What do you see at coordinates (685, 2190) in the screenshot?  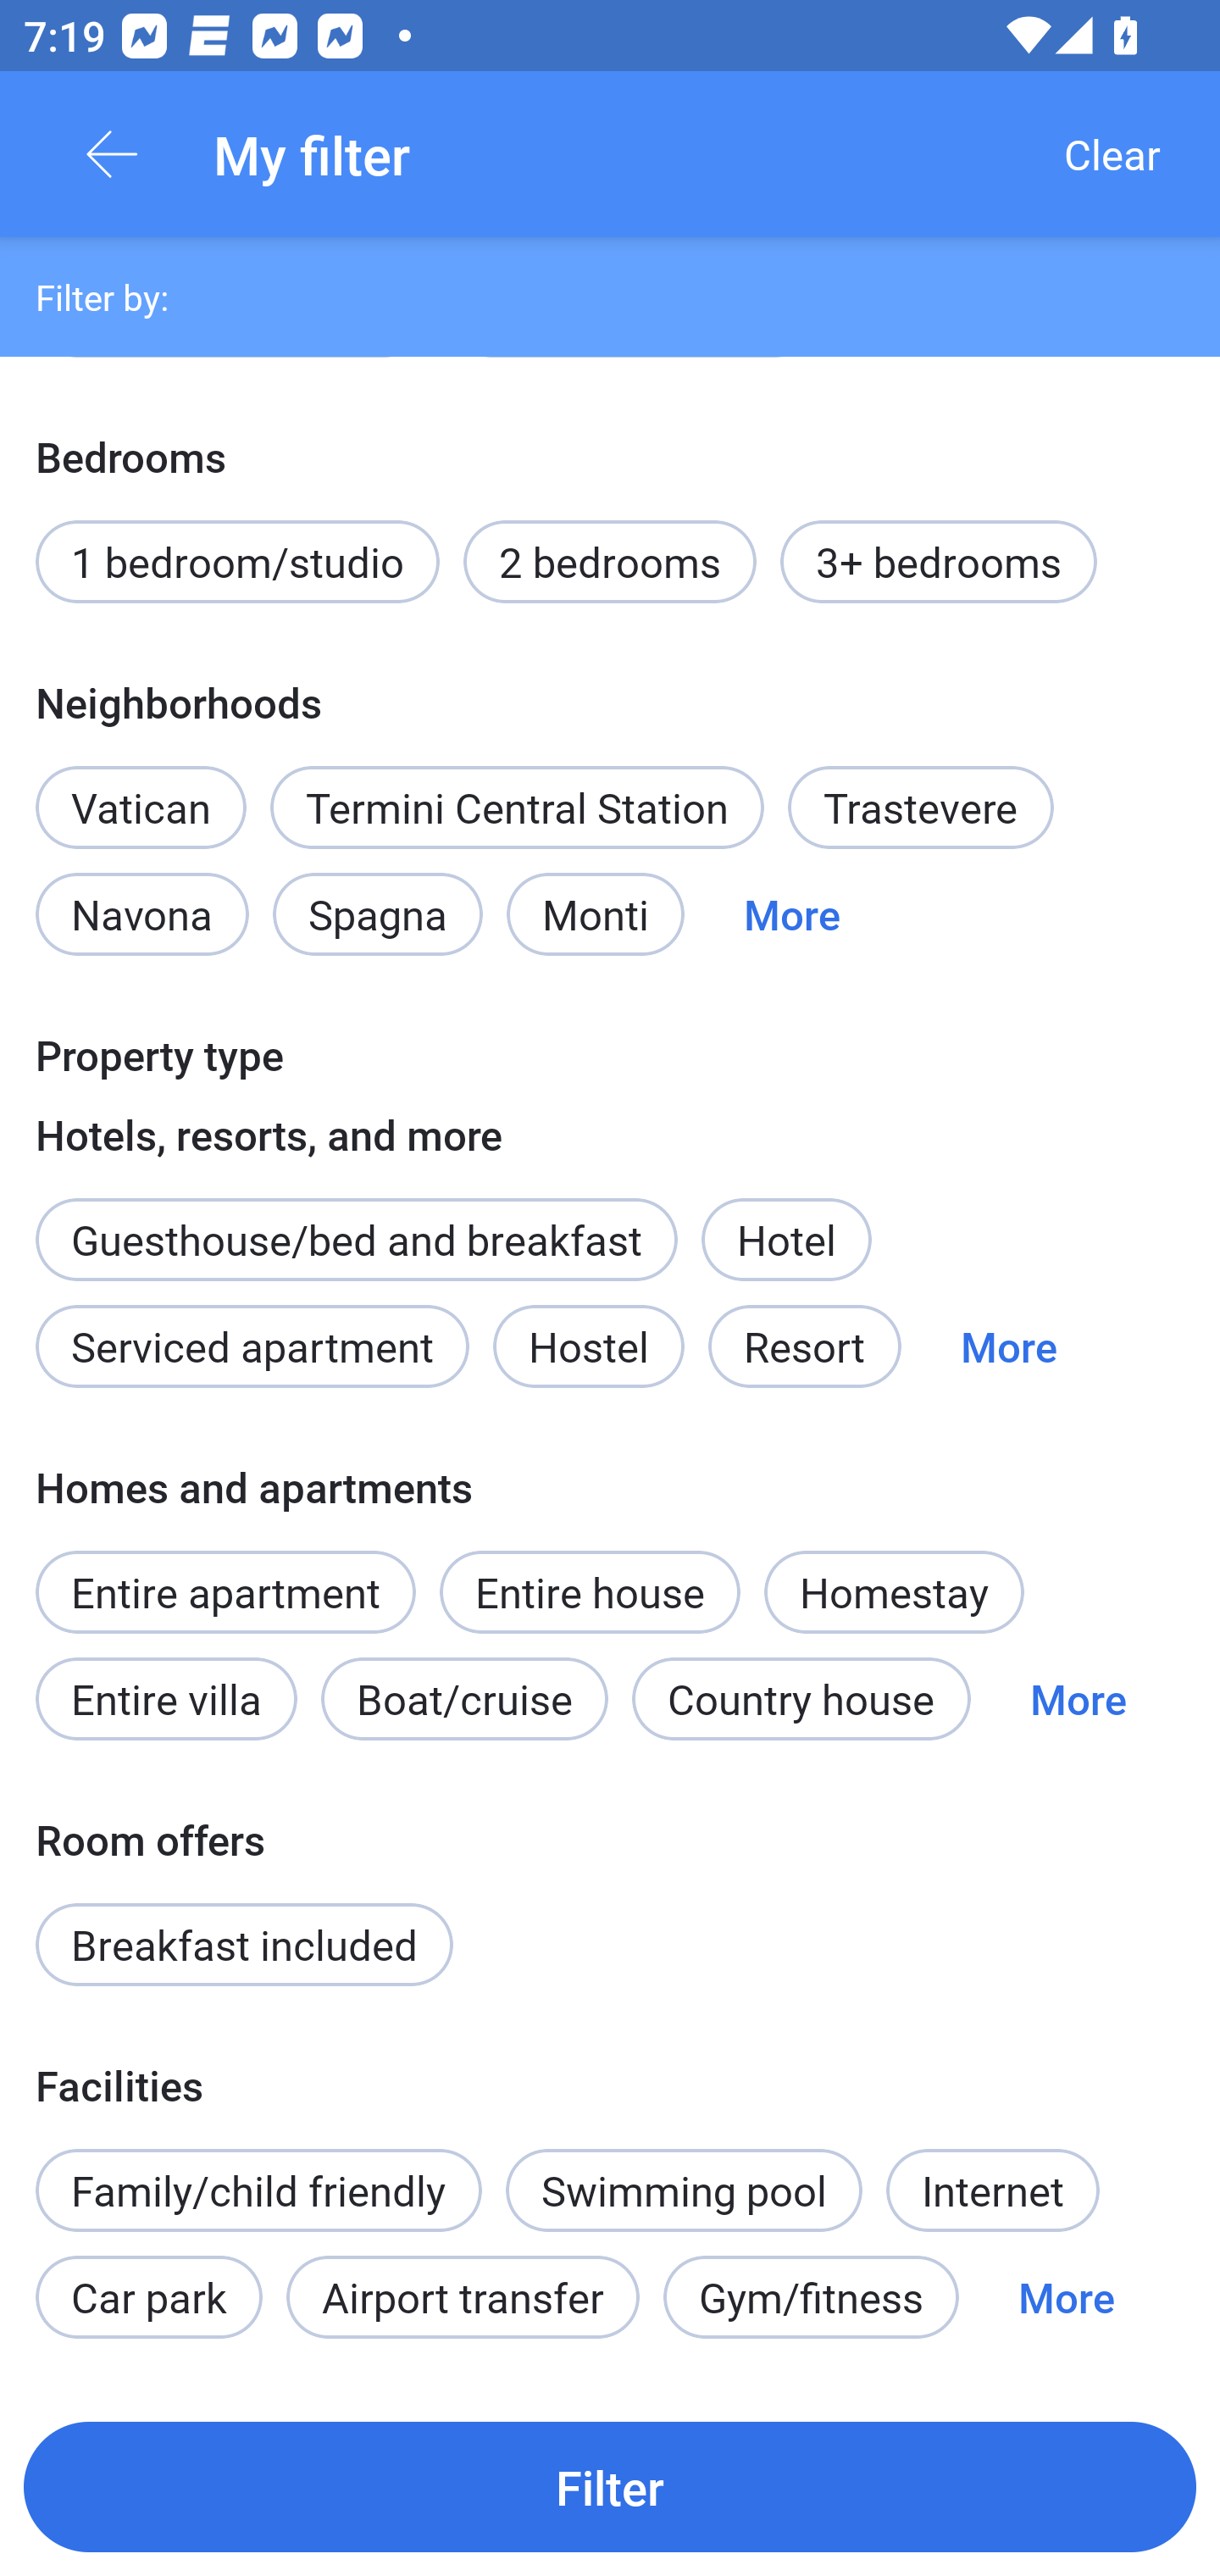 I see `Swimming pool` at bounding box center [685, 2190].